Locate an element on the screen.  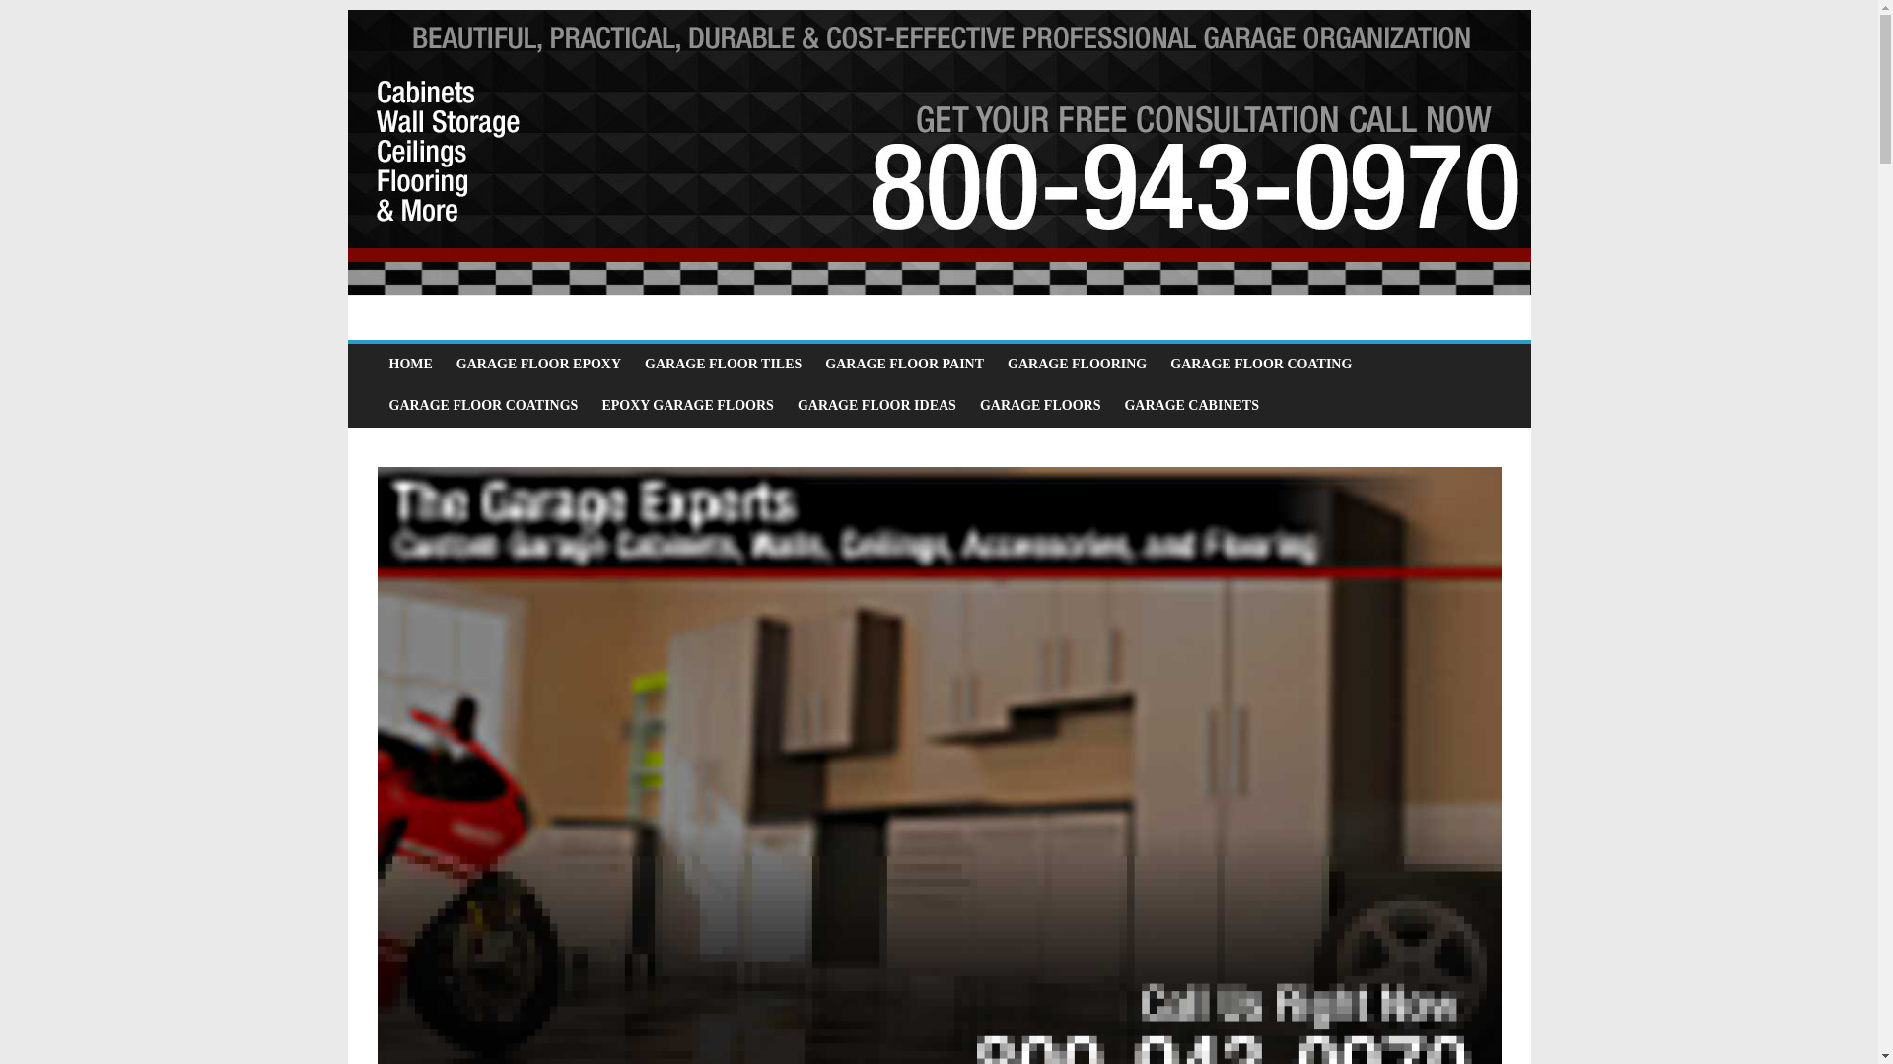
GARAGE FLOOR TILES is located at coordinates (723, 364).